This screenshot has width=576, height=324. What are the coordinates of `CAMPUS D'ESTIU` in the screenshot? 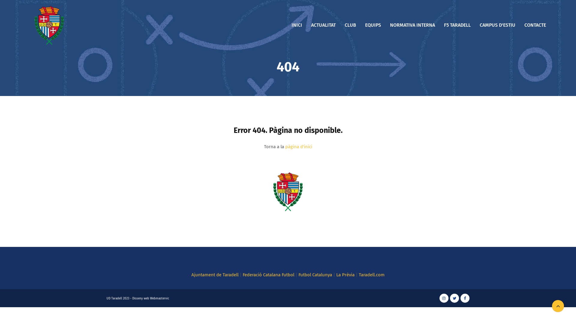 It's located at (497, 25).